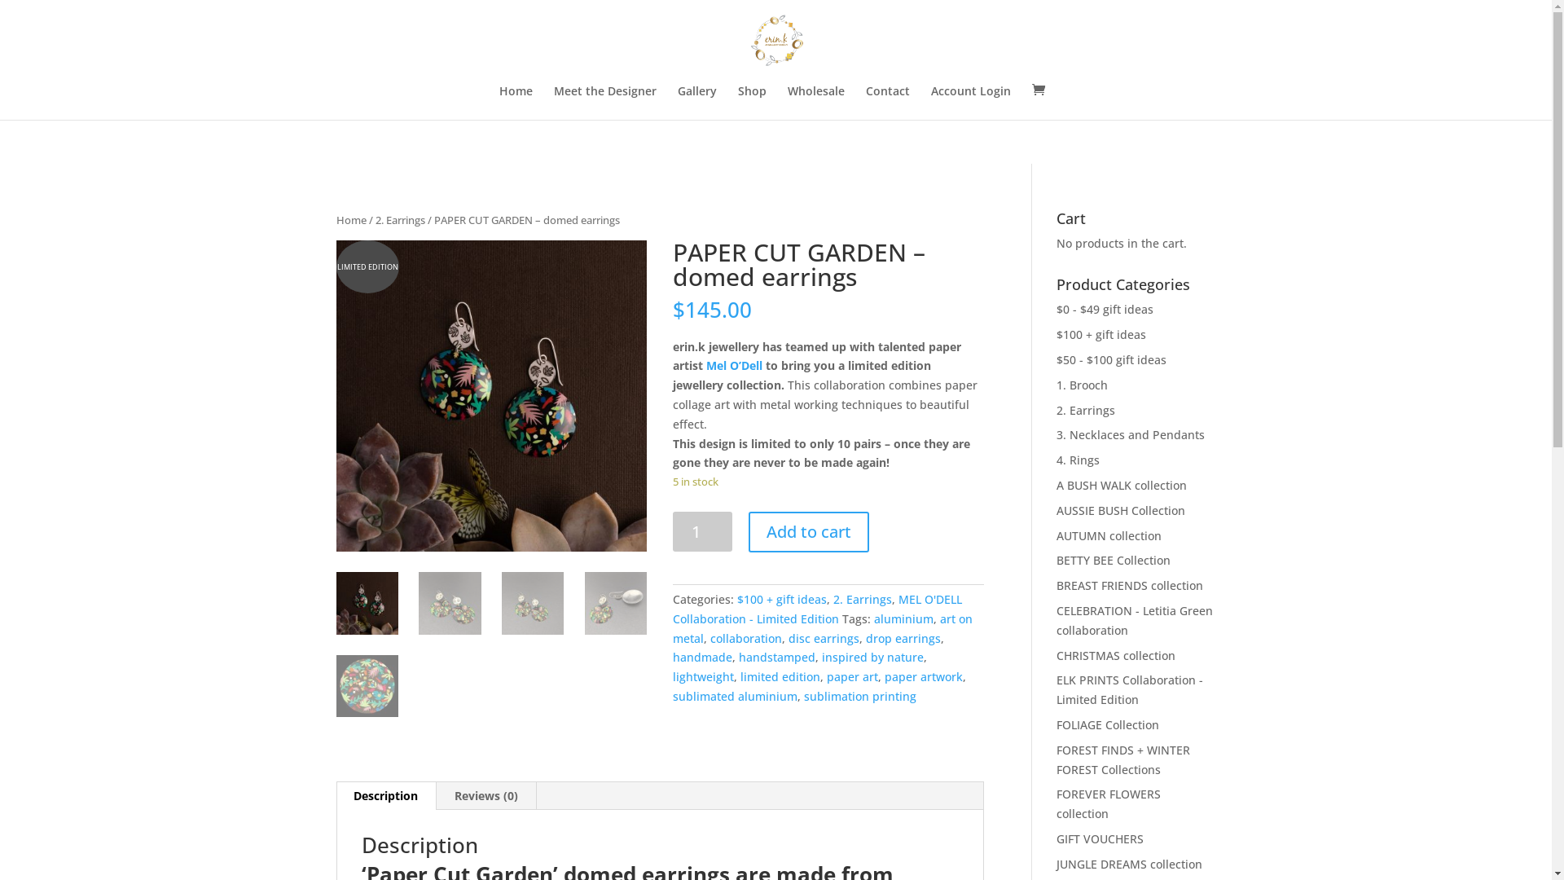 The image size is (1564, 880). What do you see at coordinates (780, 676) in the screenshot?
I see `limited edition` at bounding box center [780, 676].